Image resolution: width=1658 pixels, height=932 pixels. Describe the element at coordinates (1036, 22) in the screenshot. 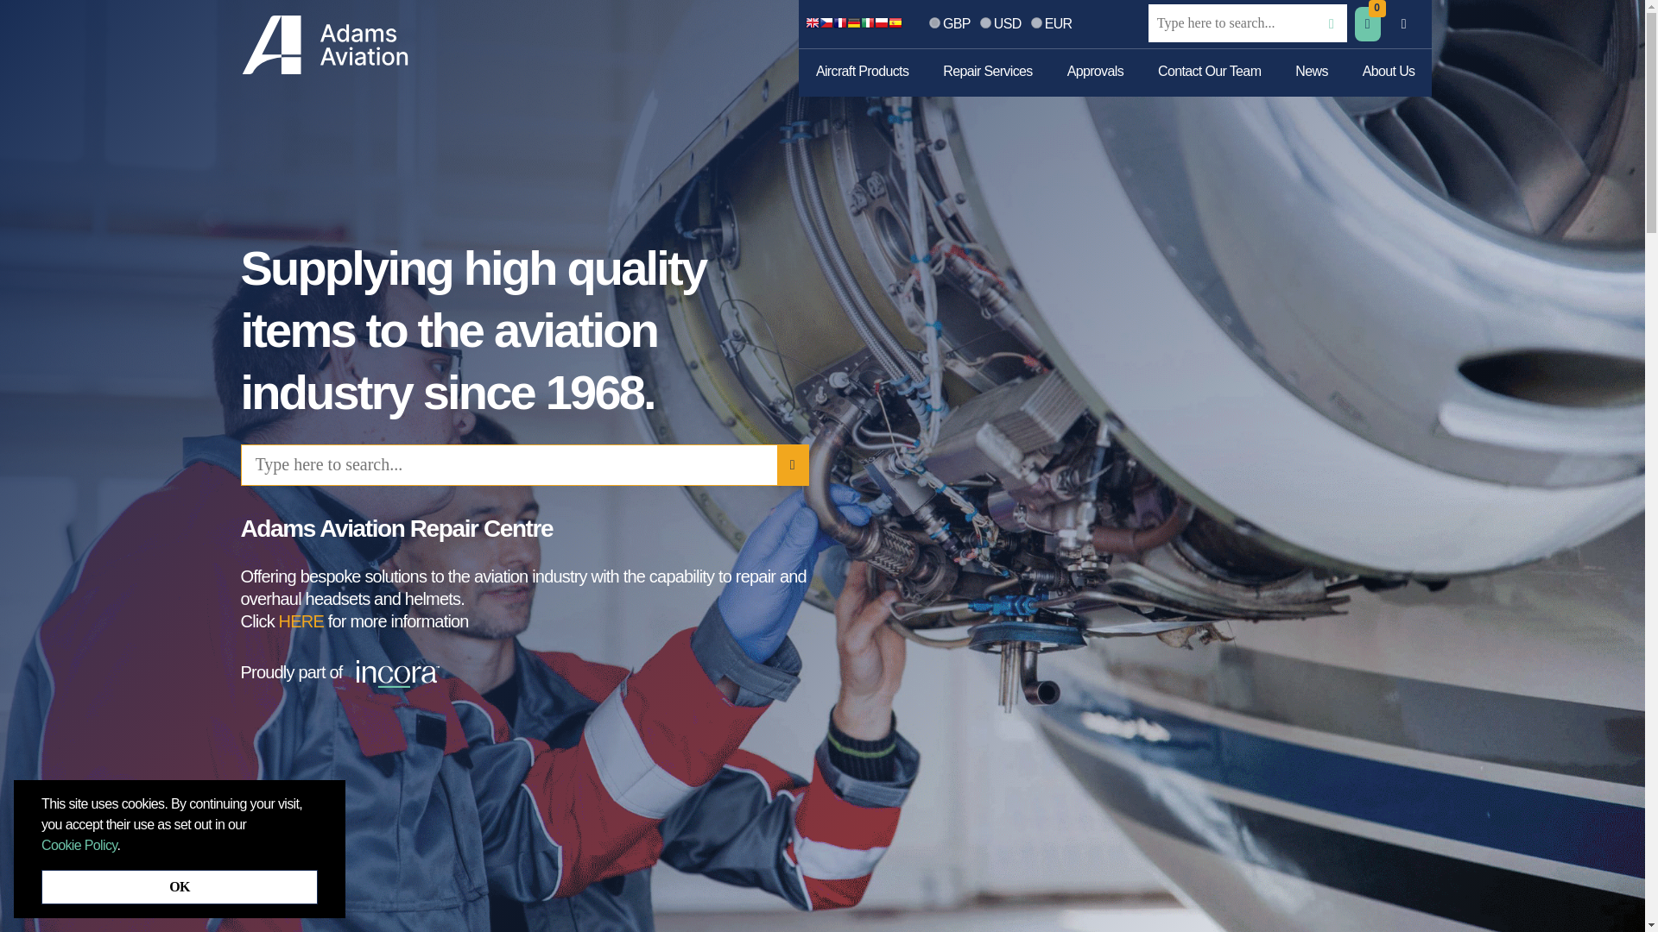

I see `eur` at that location.